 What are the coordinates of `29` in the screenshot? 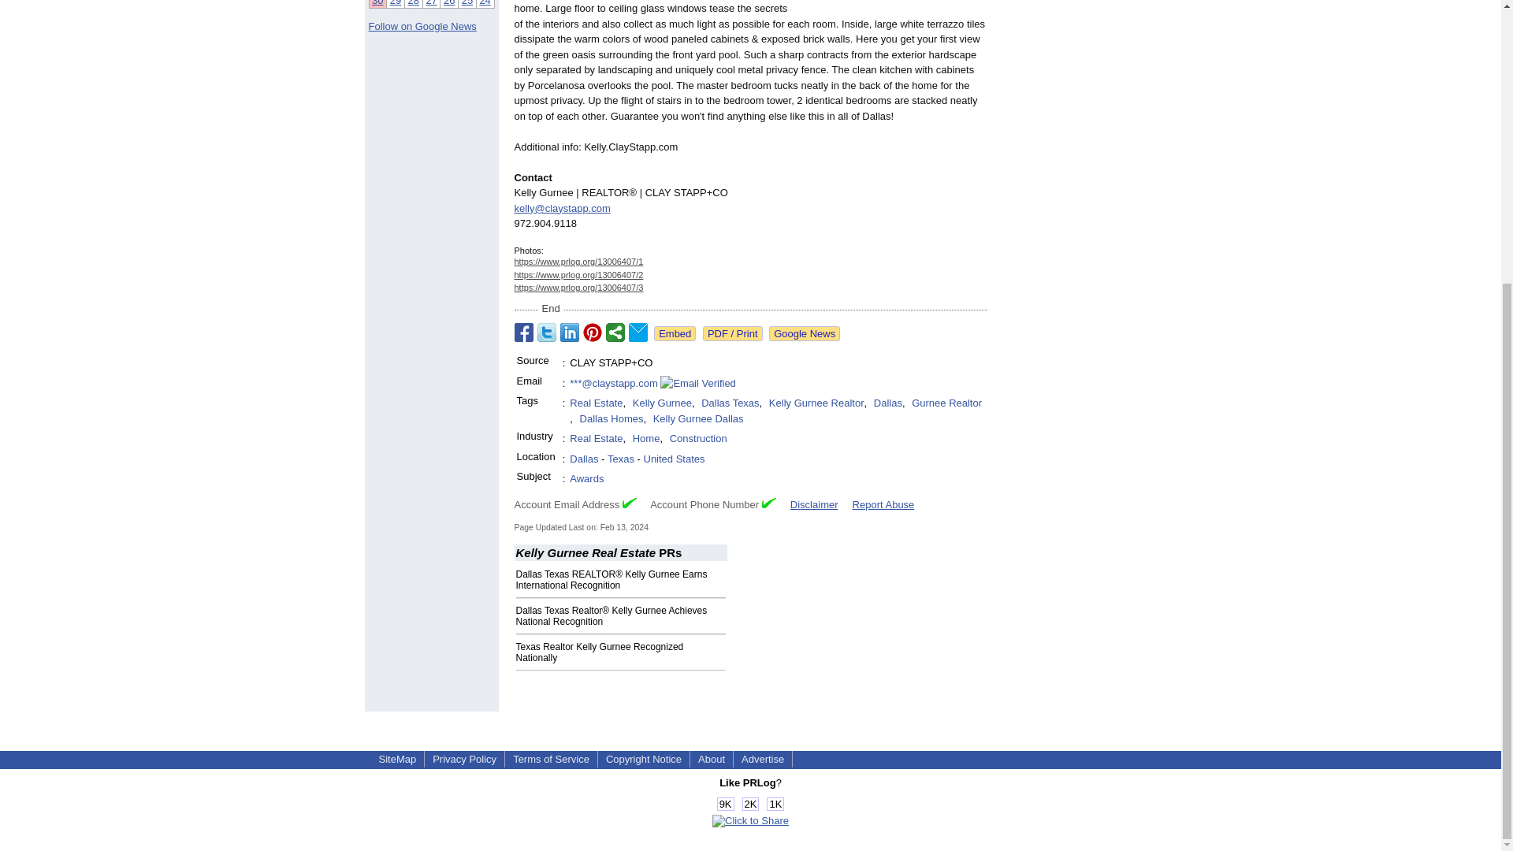 It's located at (396, 3).